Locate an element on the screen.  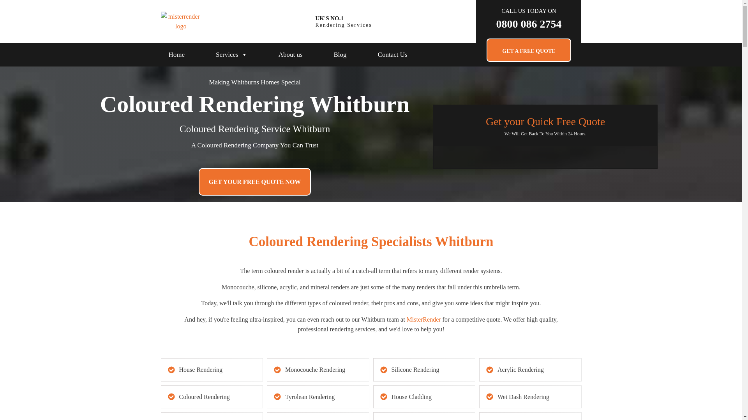
0800 086 2754 is located at coordinates (528, 24).